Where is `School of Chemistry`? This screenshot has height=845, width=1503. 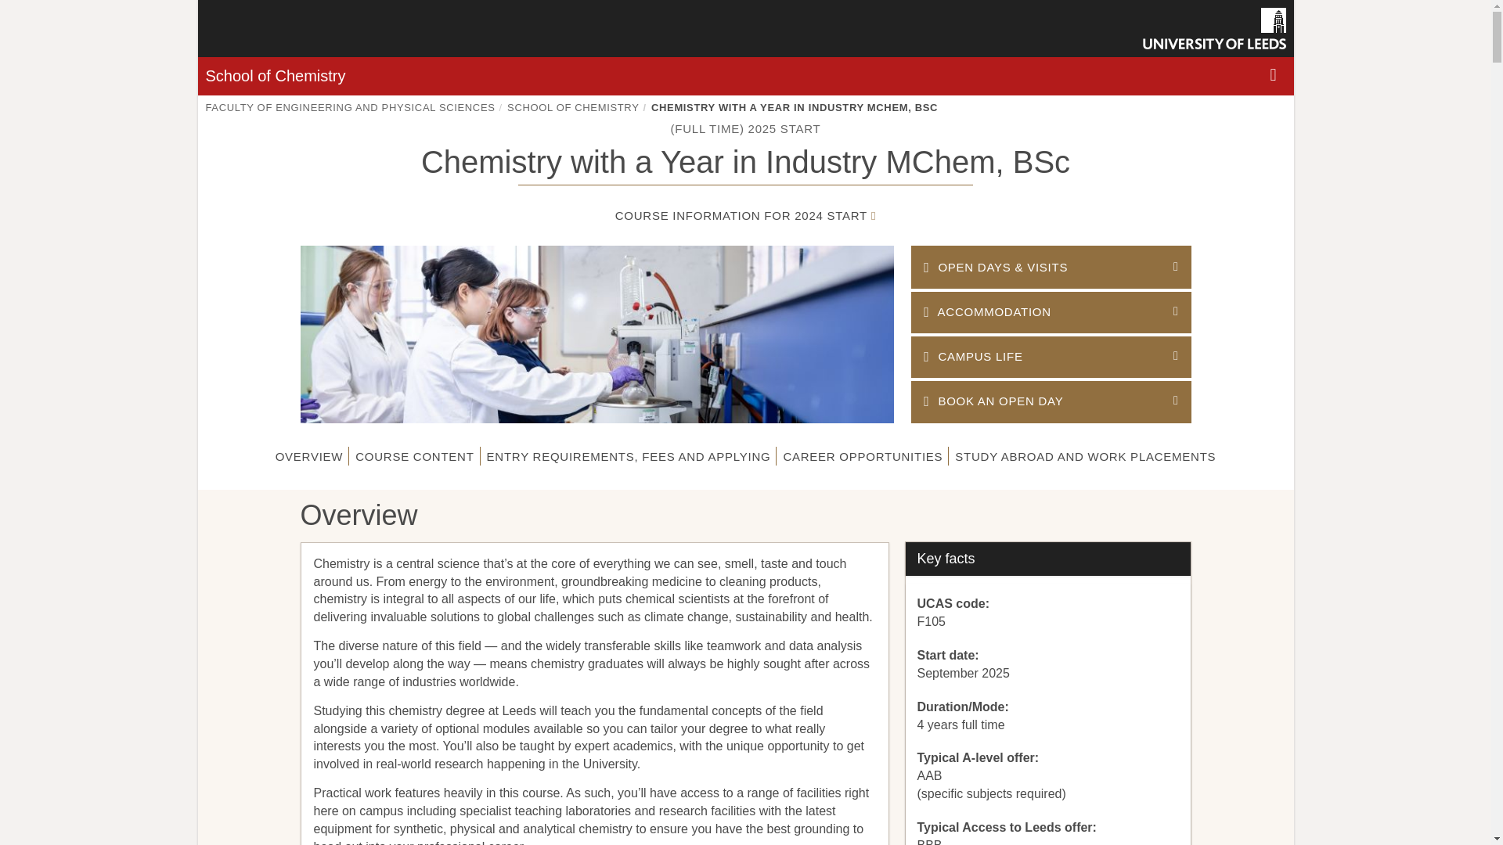 School of Chemistry is located at coordinates (275, 76).